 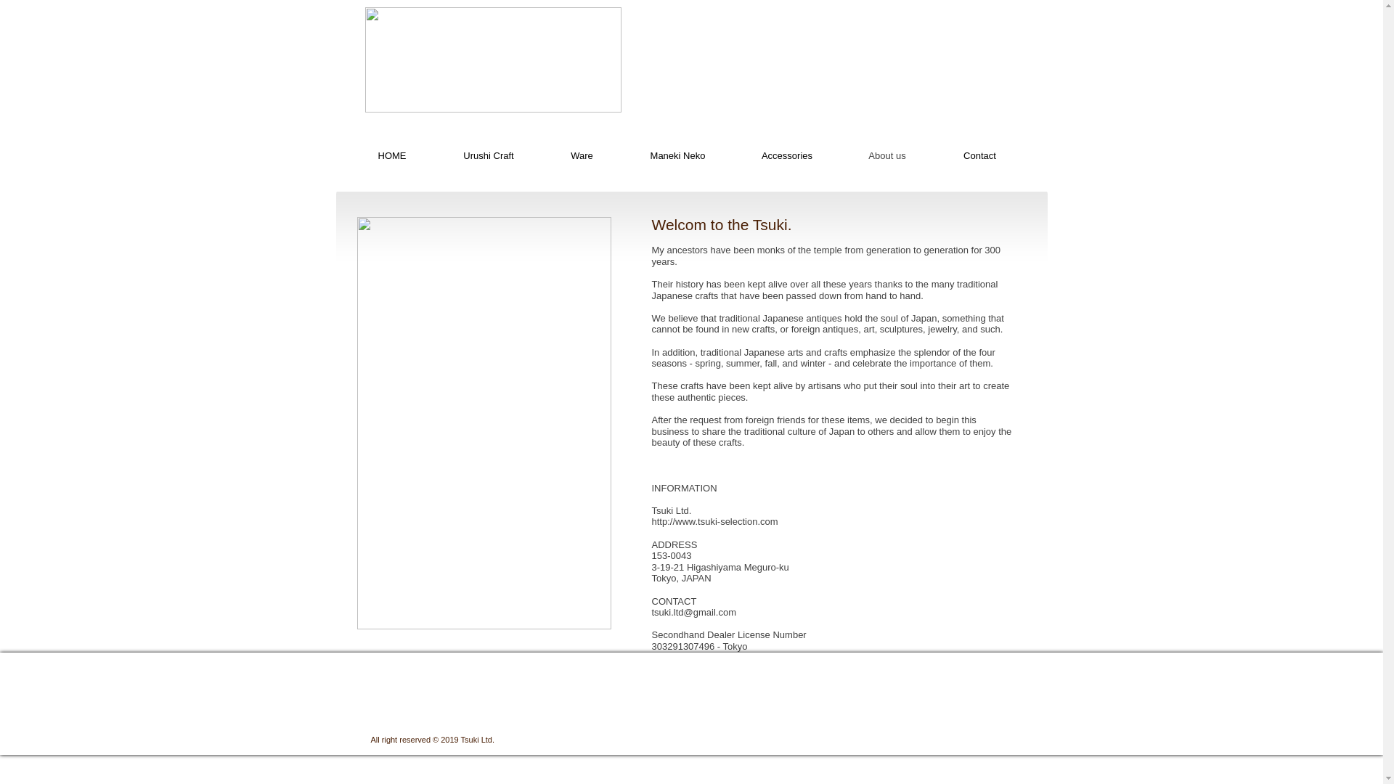 I want to click on Twitter Tweet, so click(x=886, y=726).